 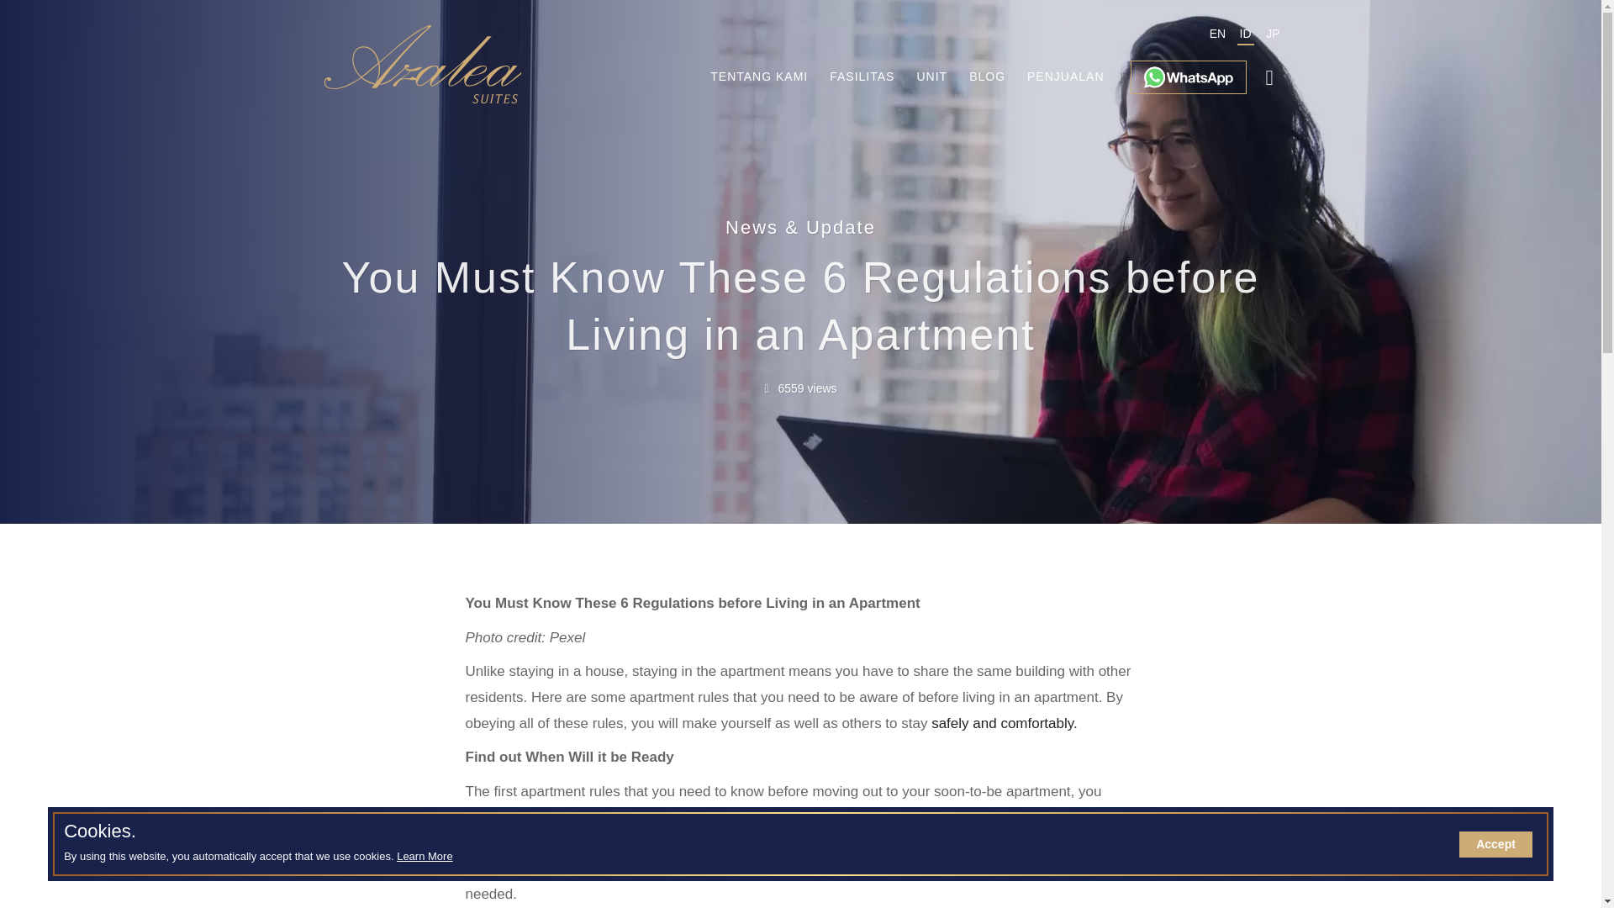 What do you see at coordinates (1217, 37) in the screenshot?
I see `EN` at bounding box center [1217, 37].